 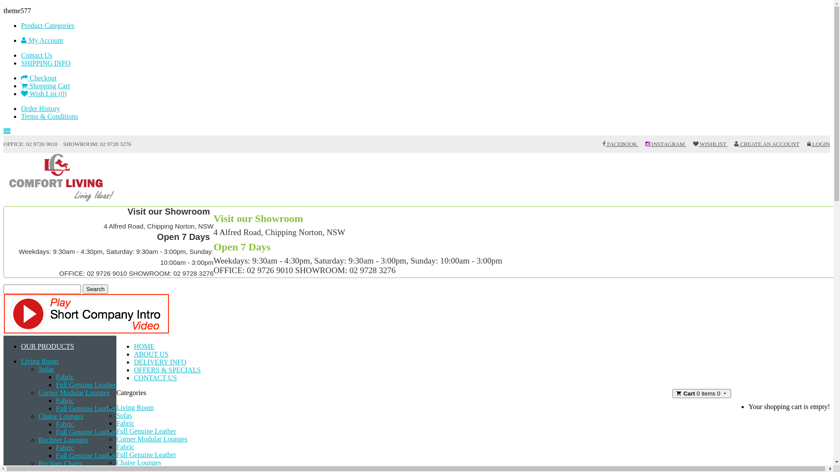 What do you see at coordinates (63, 179) in the screenshot?
I see `Comfort Living` at bounding box center [63, 179].